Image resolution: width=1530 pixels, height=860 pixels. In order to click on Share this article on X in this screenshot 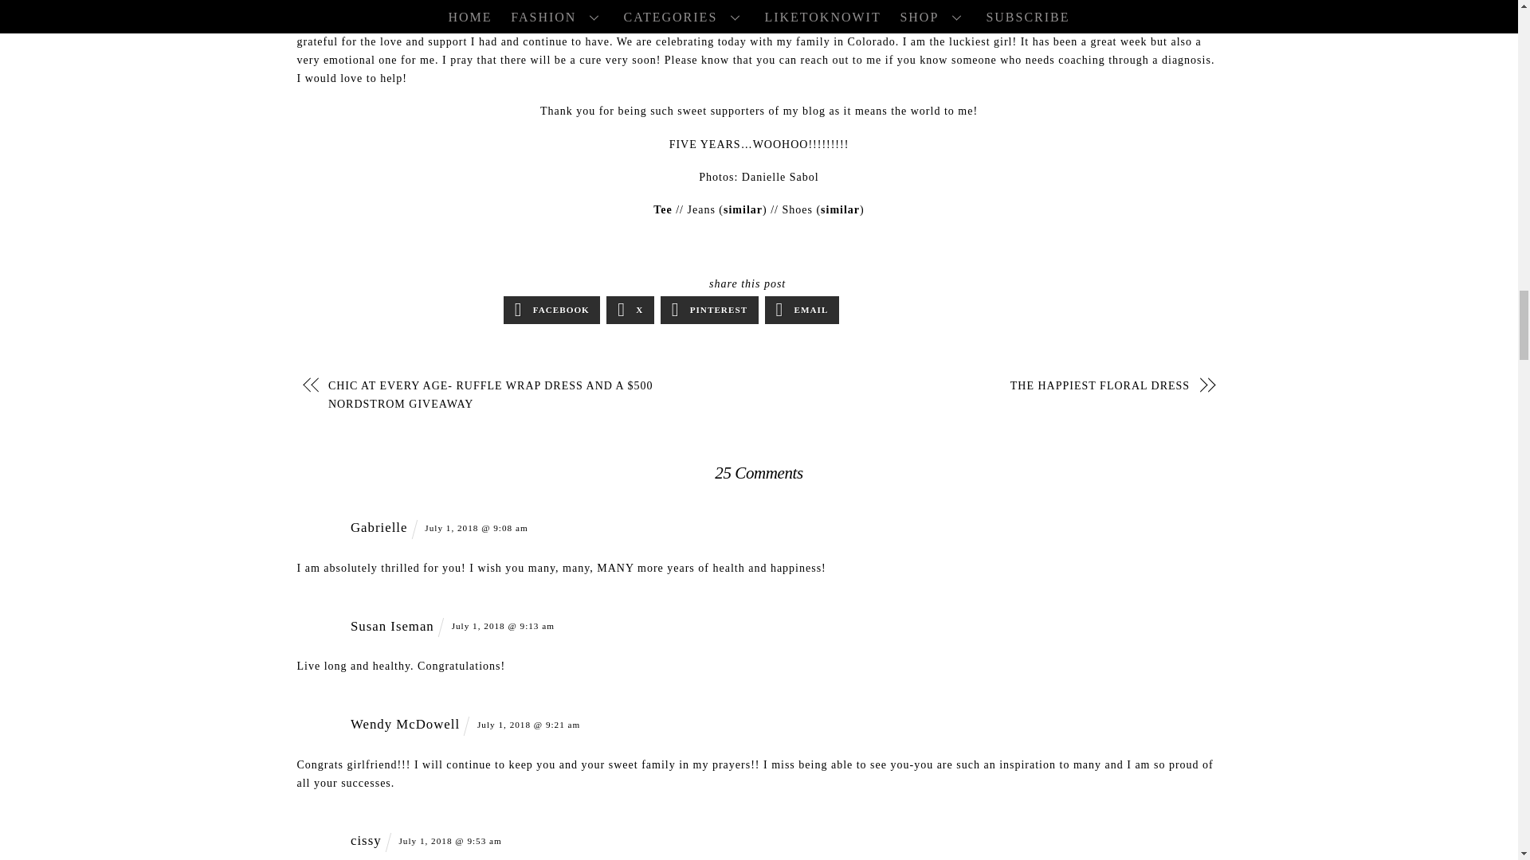, I will do `click(630, 310)`.